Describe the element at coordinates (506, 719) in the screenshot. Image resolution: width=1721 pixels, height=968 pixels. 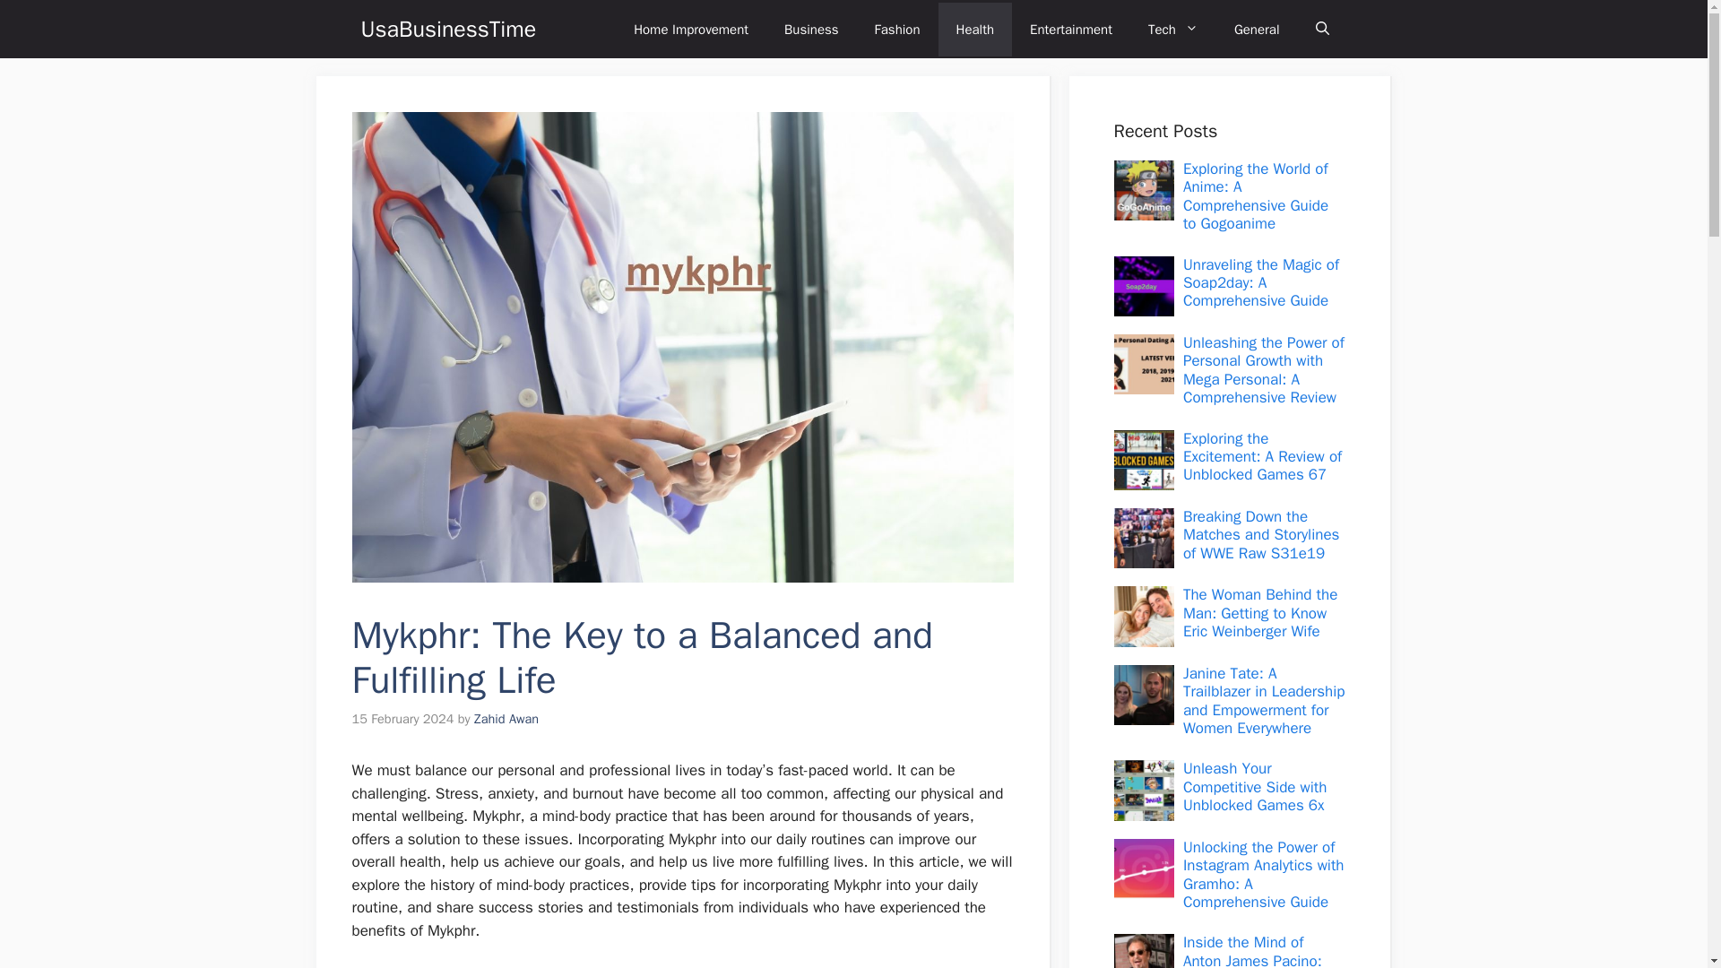
I see `View all posts by Zahid Awan` at that location.